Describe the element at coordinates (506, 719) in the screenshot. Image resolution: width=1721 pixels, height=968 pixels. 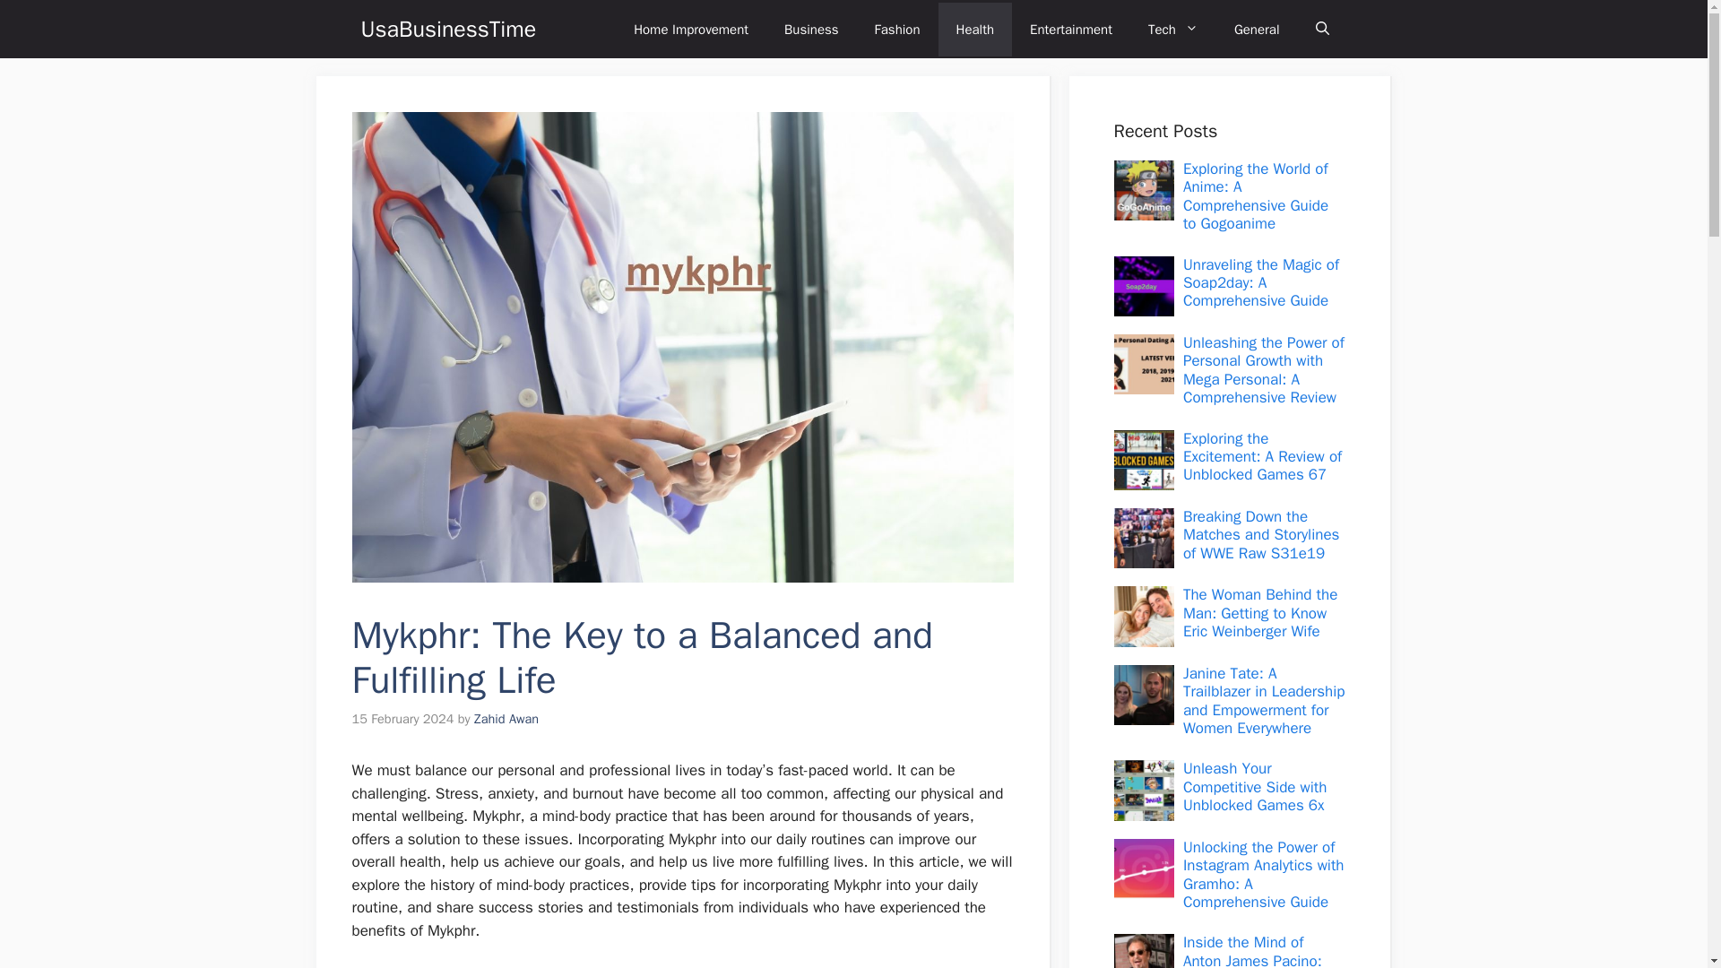
I see `View all posts by Zahid Awan` at that location.